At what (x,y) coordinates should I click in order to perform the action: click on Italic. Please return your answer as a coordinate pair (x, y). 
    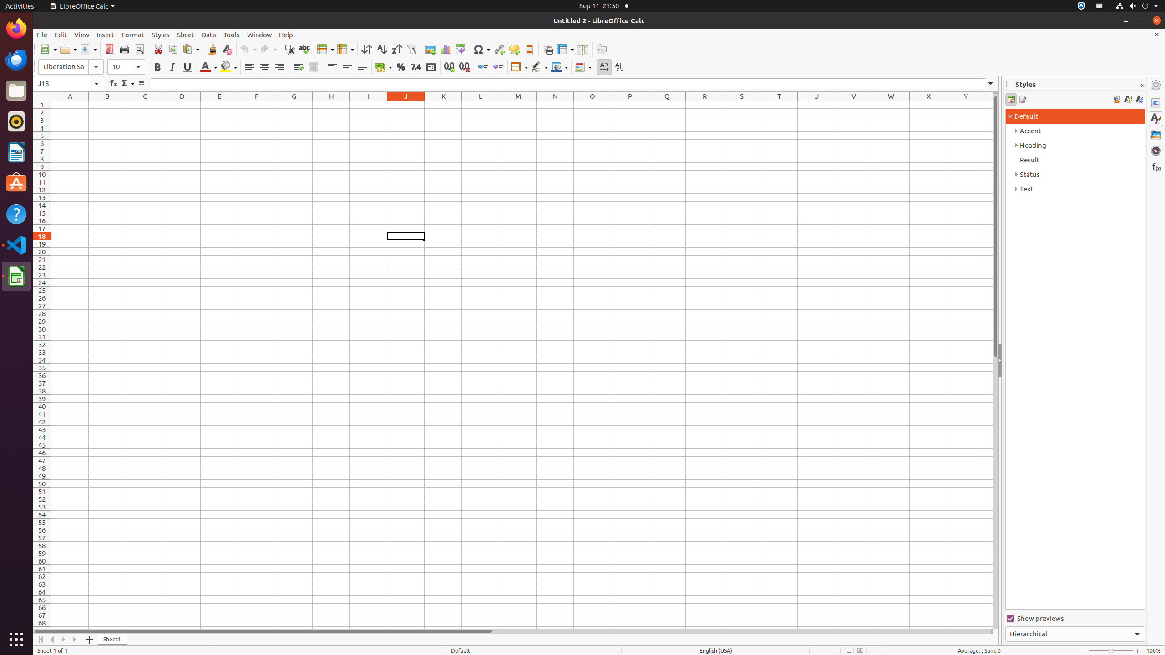
    Looking at the image, I should click on (172, 67).